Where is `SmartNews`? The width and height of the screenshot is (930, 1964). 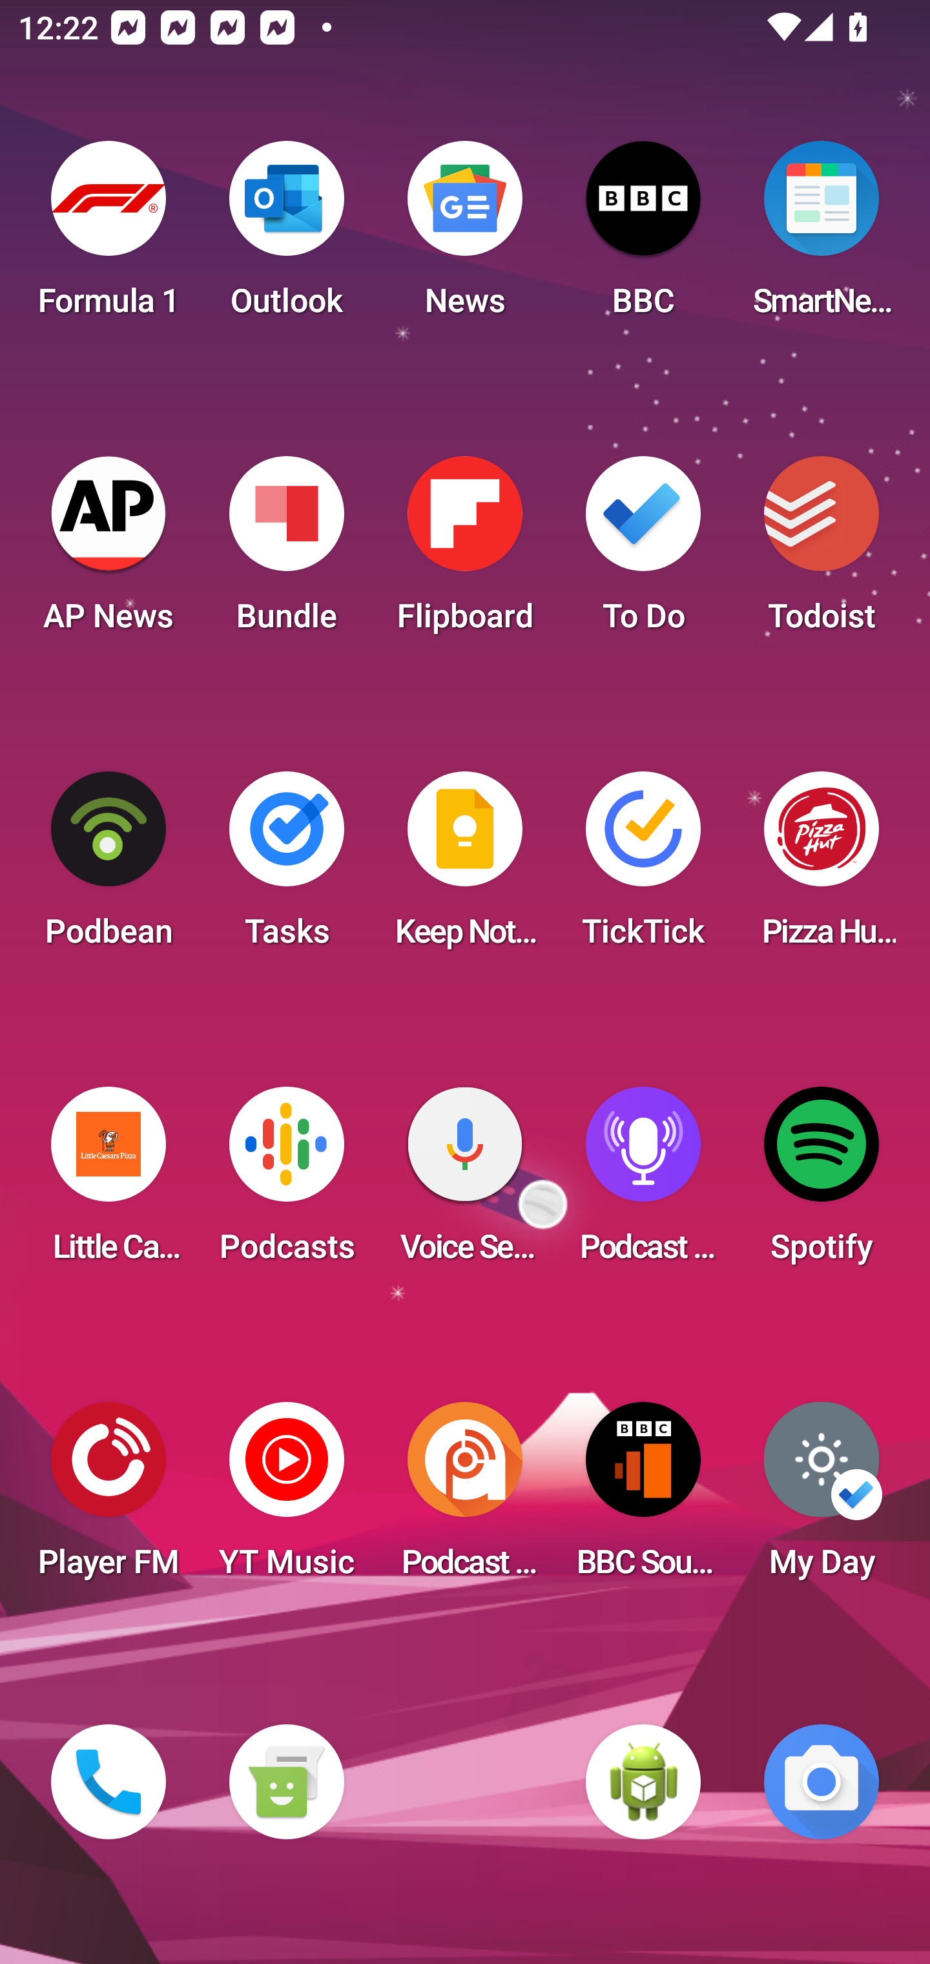
SmartNews is located at coordinates (821, 236).